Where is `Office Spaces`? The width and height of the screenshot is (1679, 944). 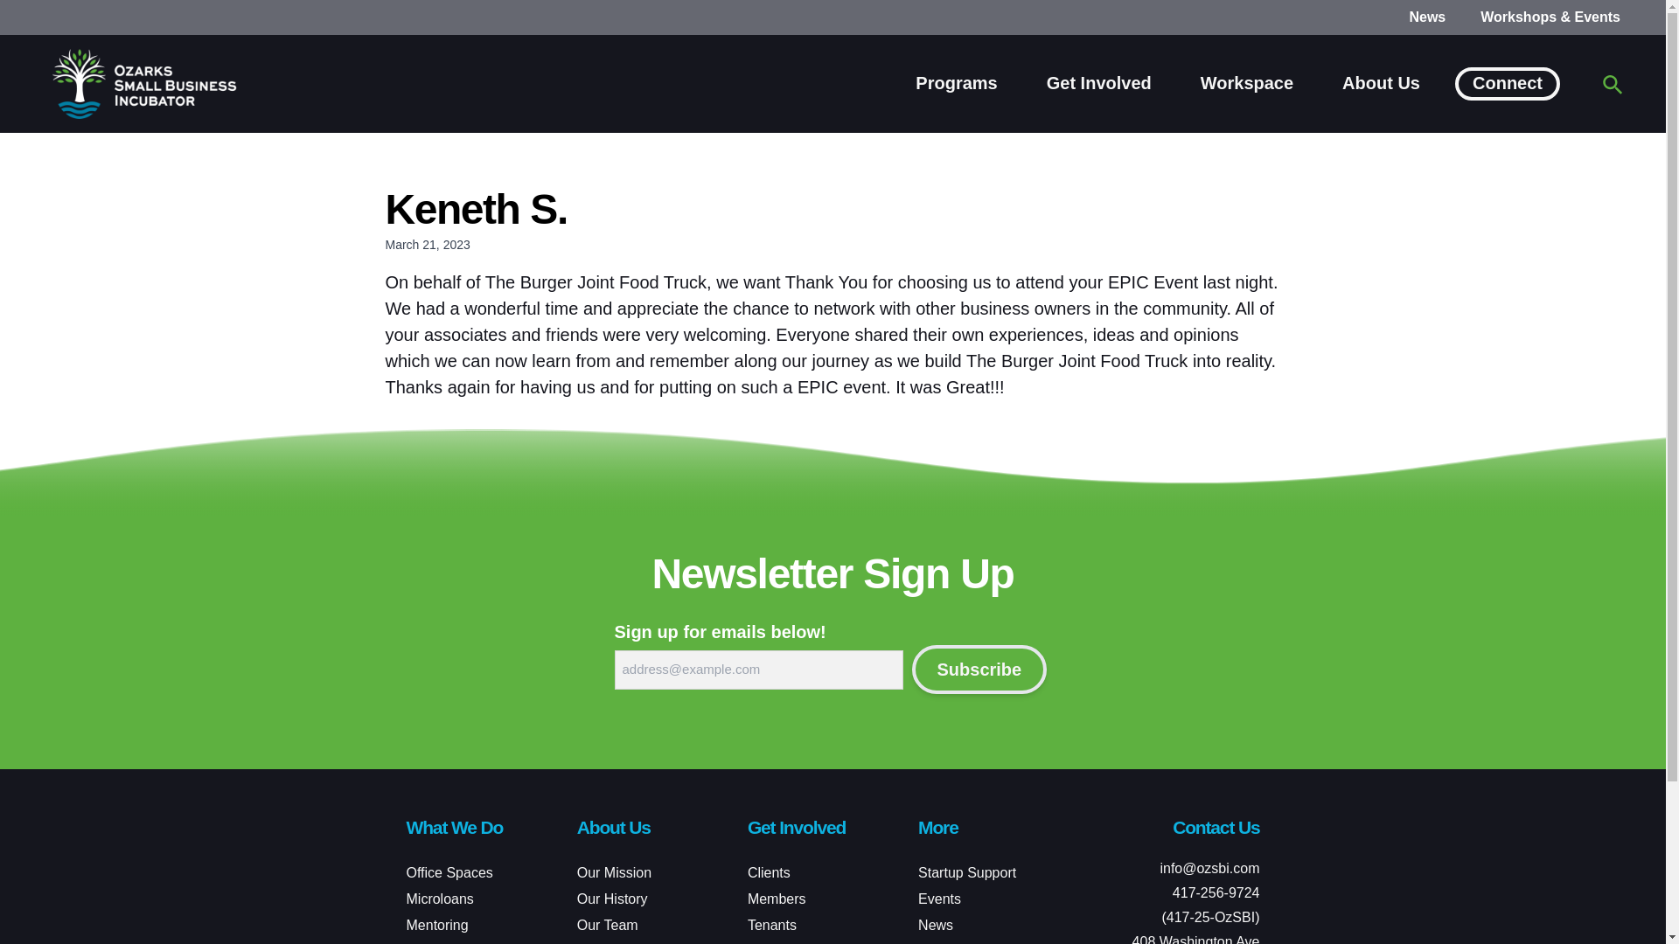
Office Spaces is located at coordinates (449, 872).